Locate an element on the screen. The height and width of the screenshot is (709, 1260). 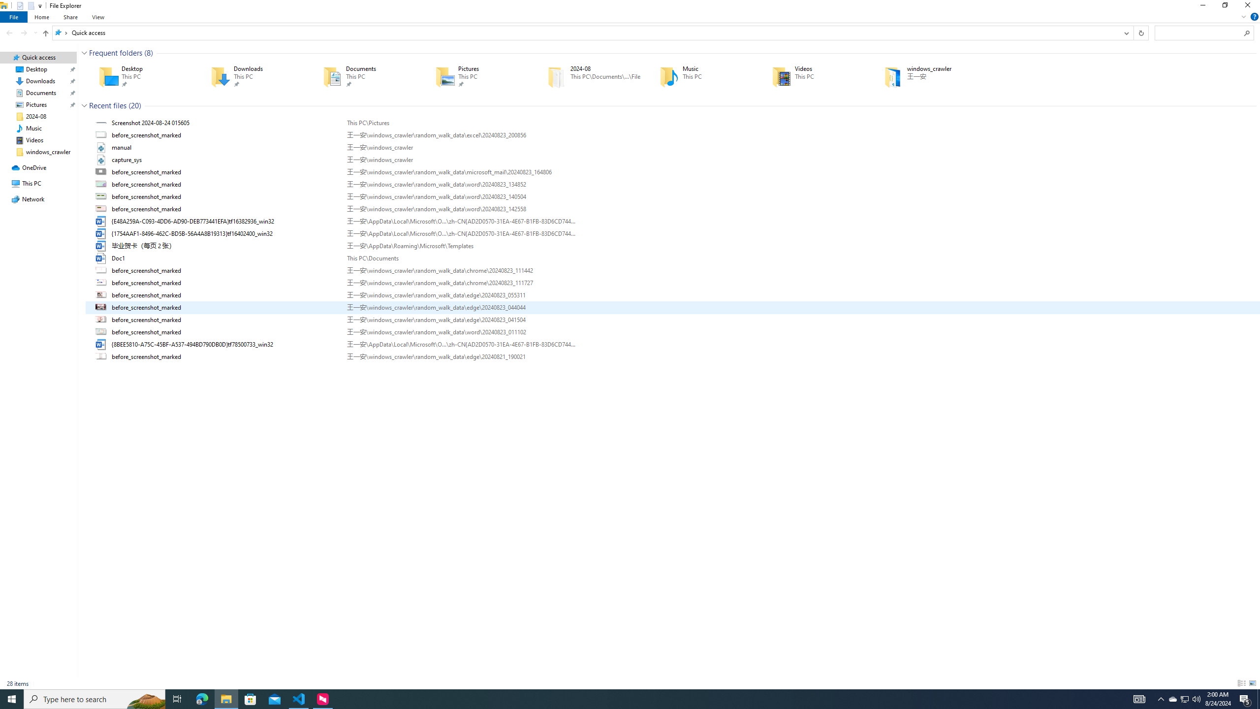
Home is located at coordinates (42, 17).